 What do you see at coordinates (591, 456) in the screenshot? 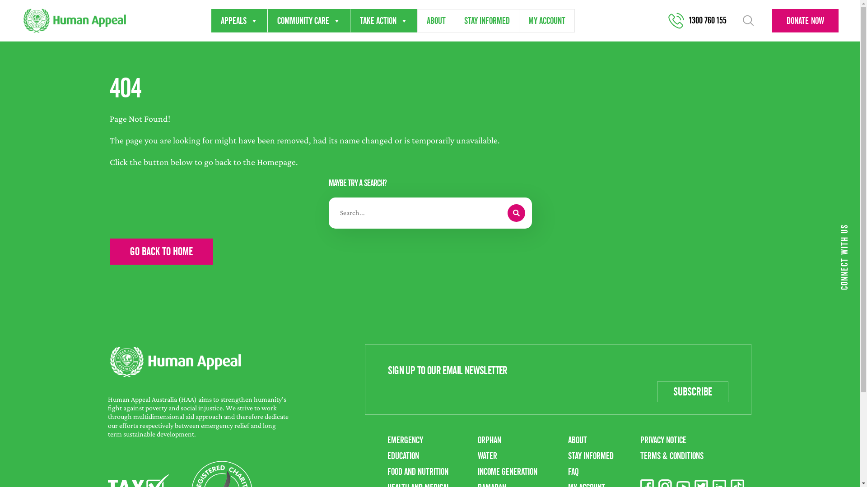
I see `Stay Informed` at bounding box center [591, 456].